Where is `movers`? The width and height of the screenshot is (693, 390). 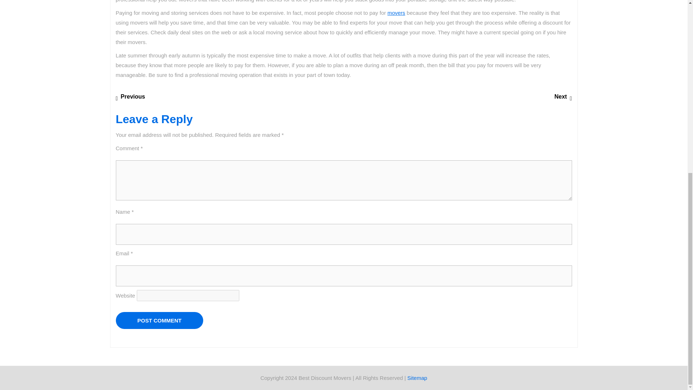
movers is located at coordinates (396, 13).